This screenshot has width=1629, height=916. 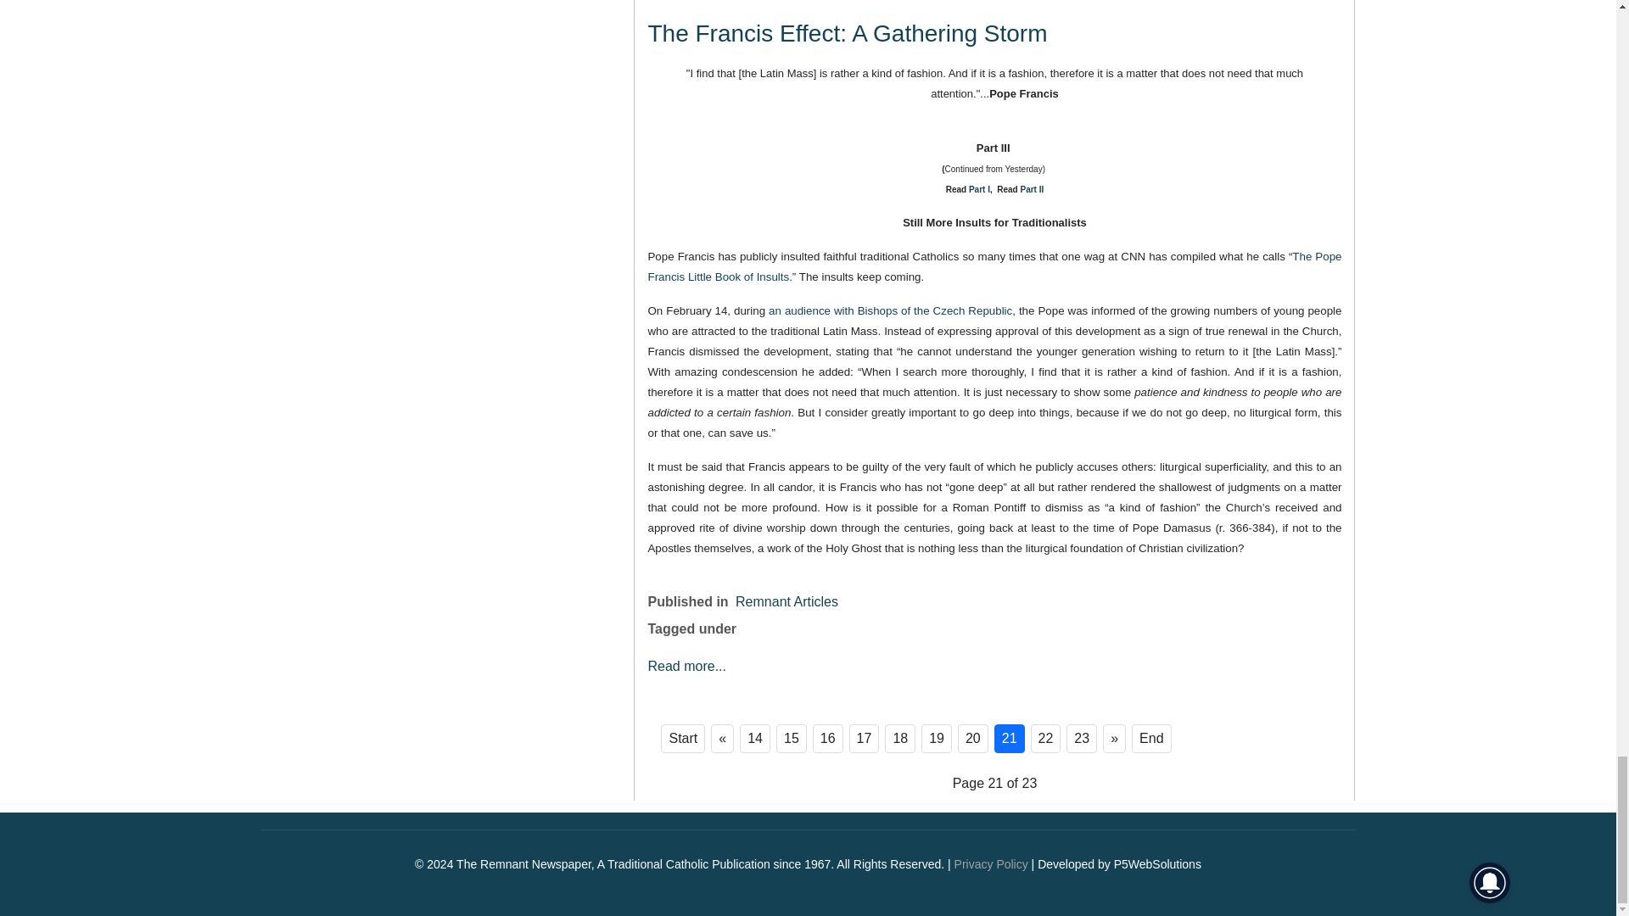 I want to click on 20, so click(x=972, y=738).